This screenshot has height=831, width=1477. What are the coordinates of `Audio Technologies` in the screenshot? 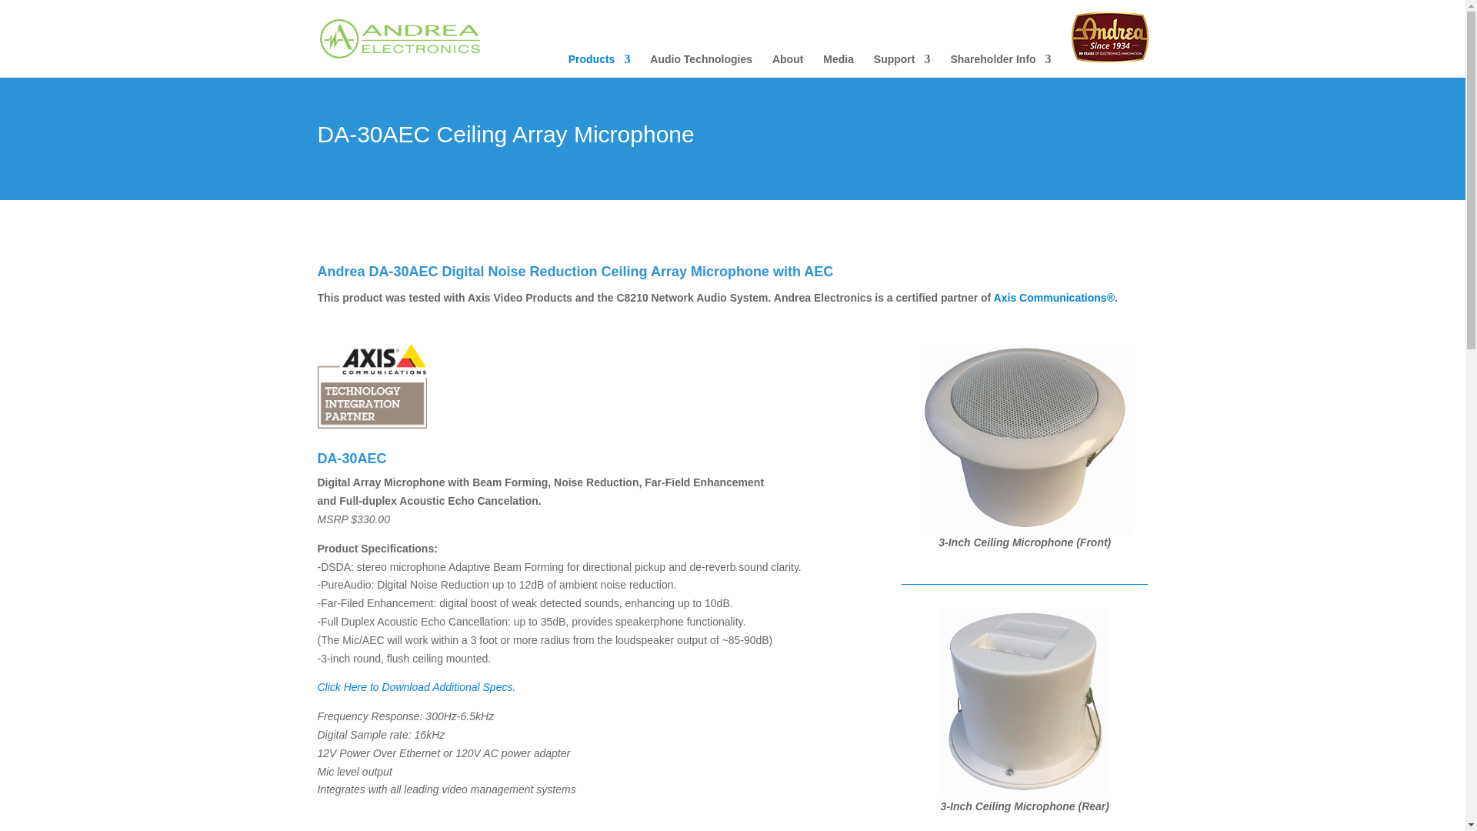 It's located at (700, 65).